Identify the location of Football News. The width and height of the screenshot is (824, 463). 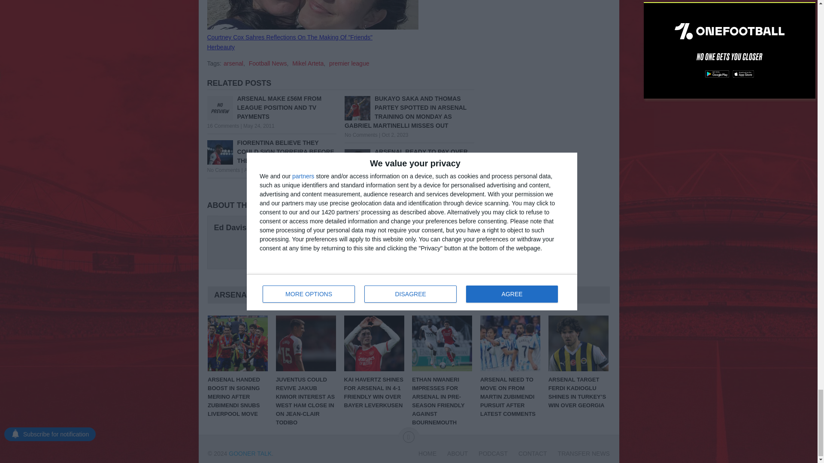
(268, 63).